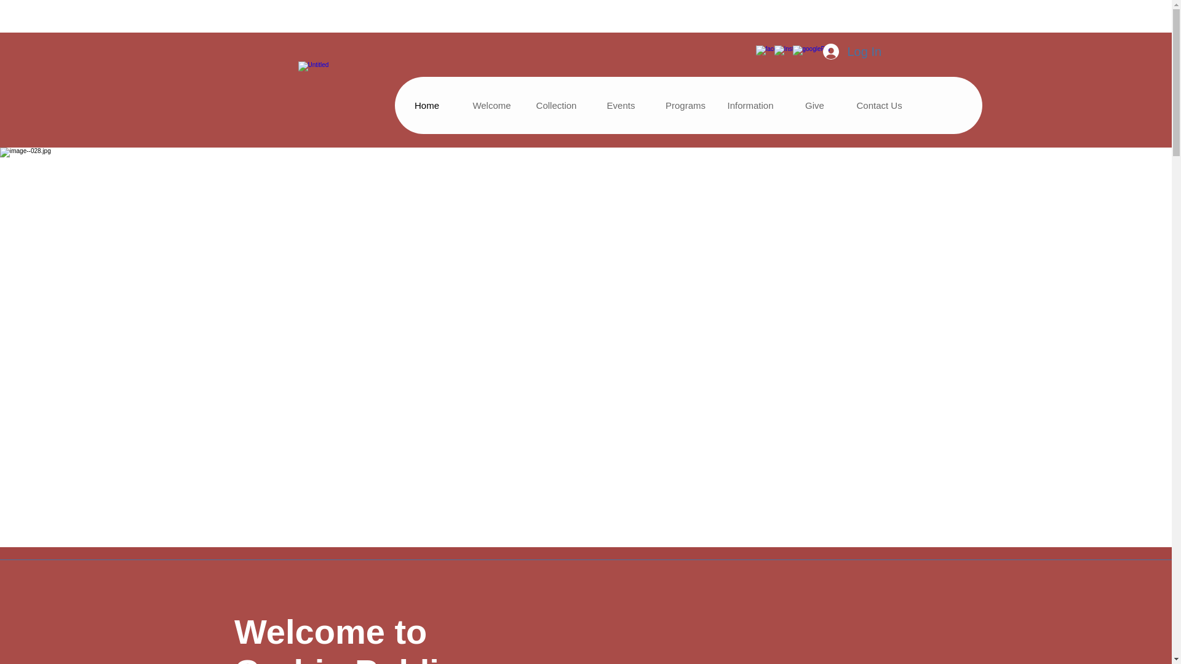 The image size is (1181, 664). Describe the element at coordinates (878, 106) in the screenshot. I see `Contact Us` at that location.